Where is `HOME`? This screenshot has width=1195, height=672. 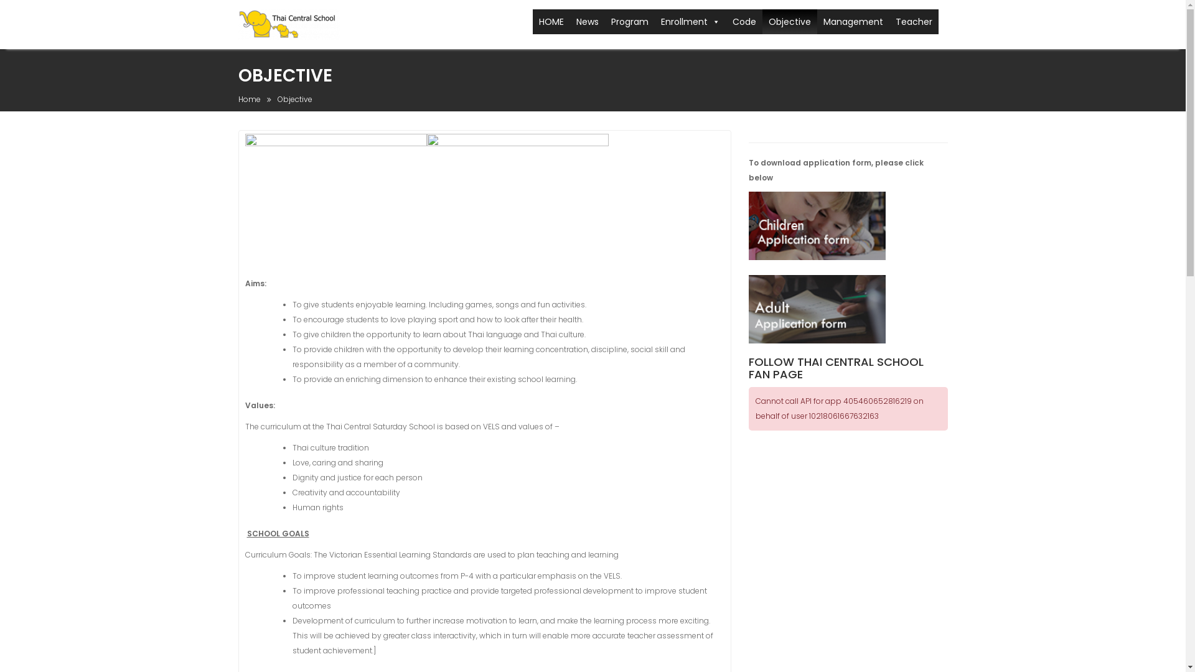 HOME is located at coordinates (551, 22).